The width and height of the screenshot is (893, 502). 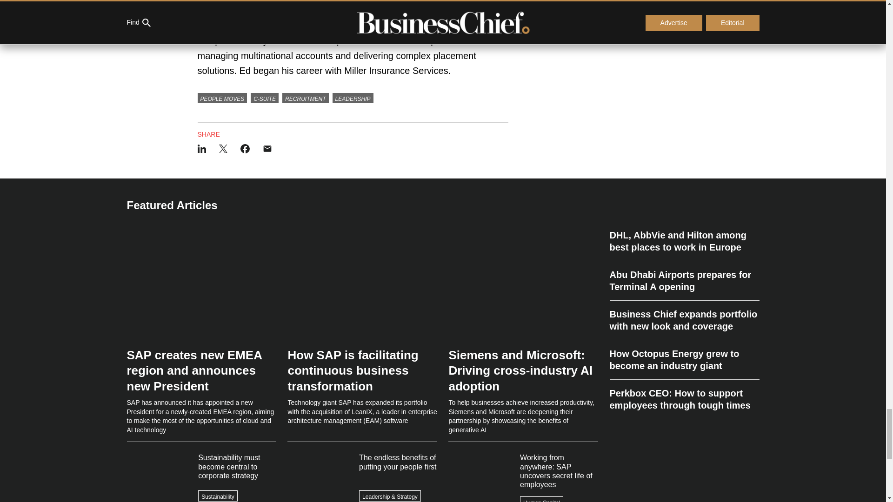 I want to click on LEADERSHIP, so click(x=353, y=98).